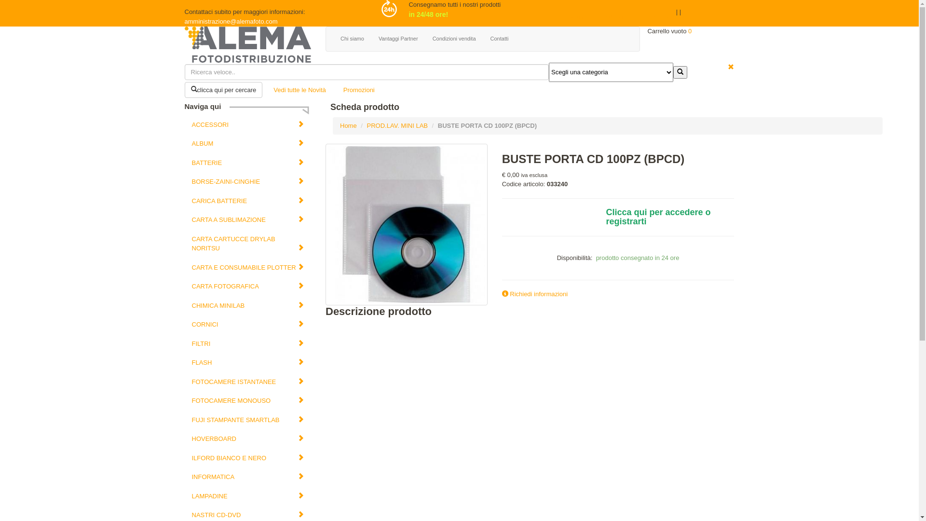  Describe the element at coordinates (248, 182) in the screenshot. I see `BORSE-ZAINI-CINGHIE` at that location.